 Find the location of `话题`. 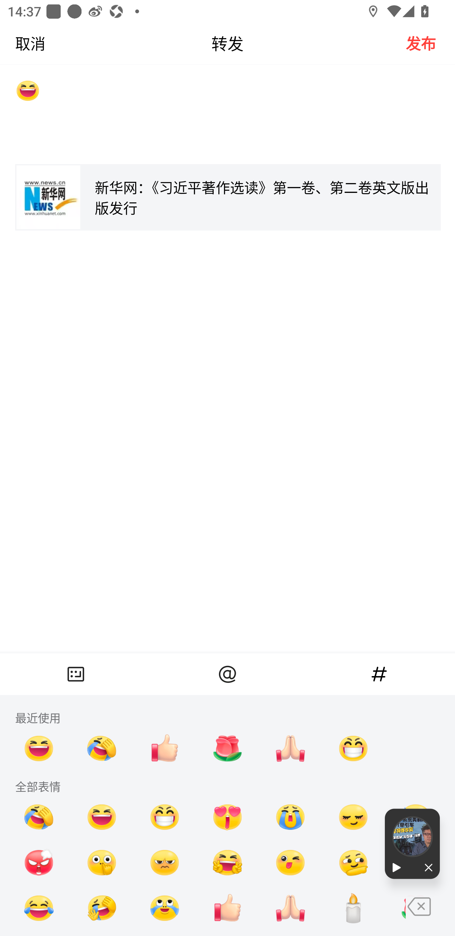

话题 is located at coordinates (379, 674).